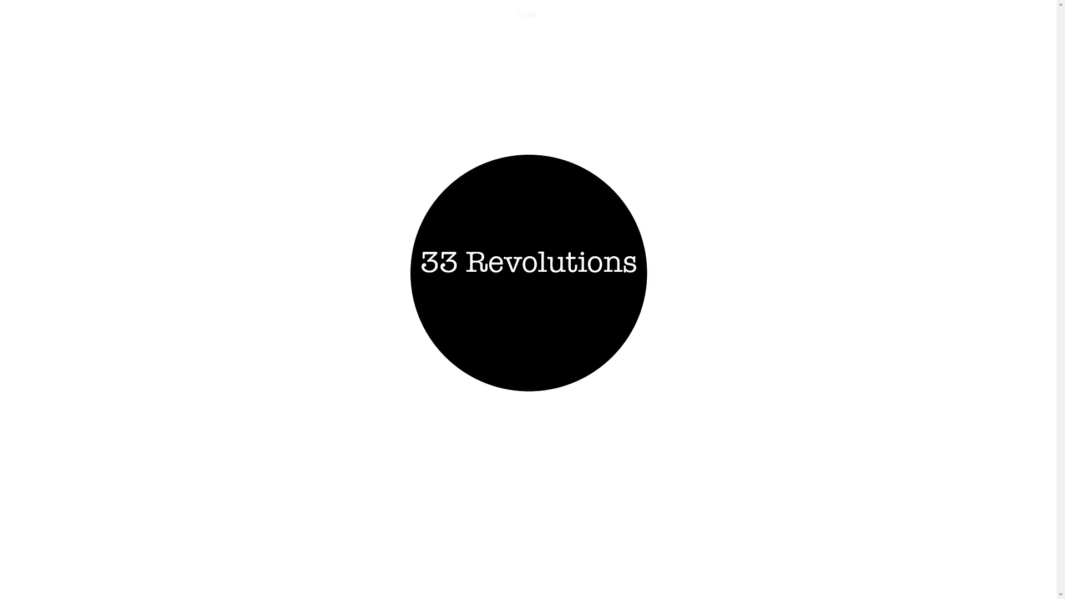 Image resolution: width=1065 pixels, height=599 pixels. Describe the element at coordinates (528, 273) in the screenshot. I see `33 Revolutions Logo.jpg` at that location.